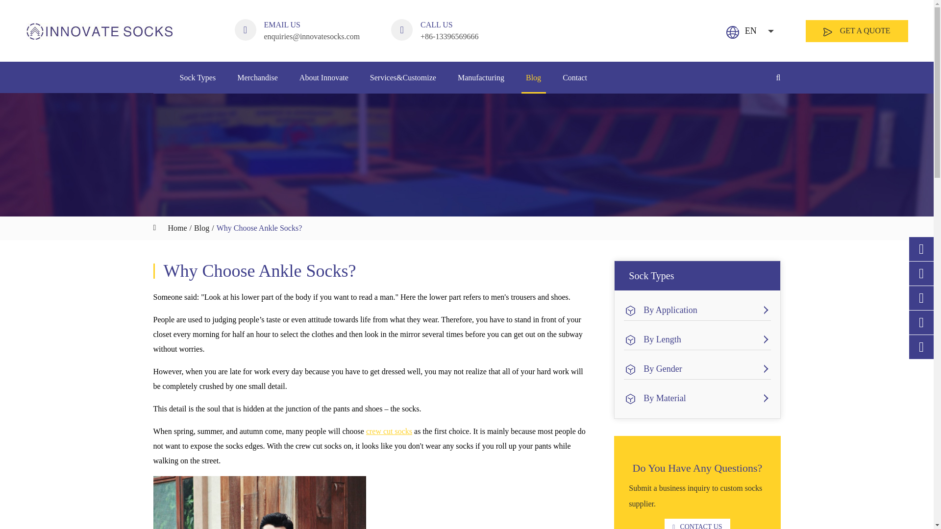  I want to click on country, so click(732, 32).